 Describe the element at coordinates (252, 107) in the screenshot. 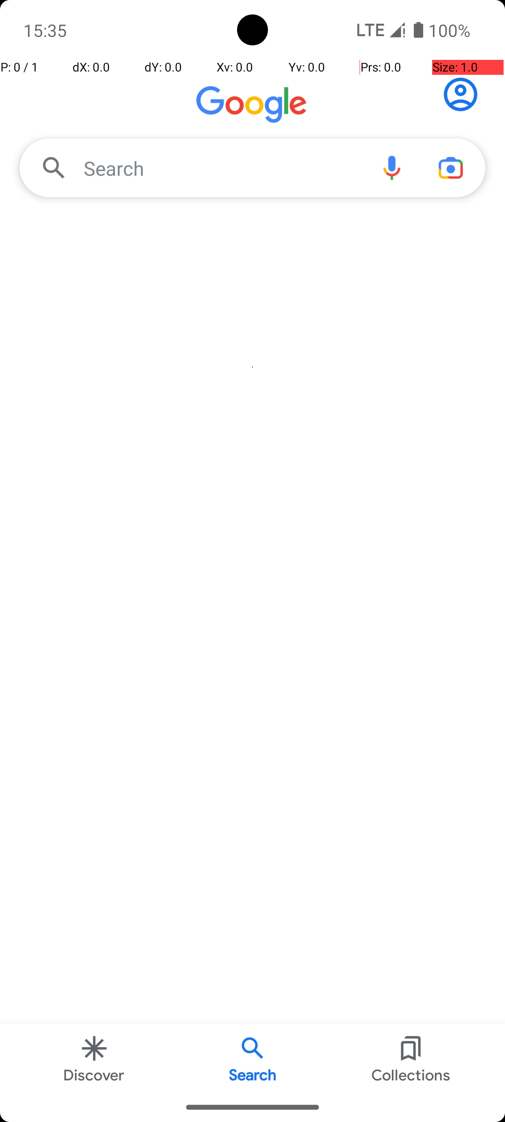

I see `Go to Discover` at that location.